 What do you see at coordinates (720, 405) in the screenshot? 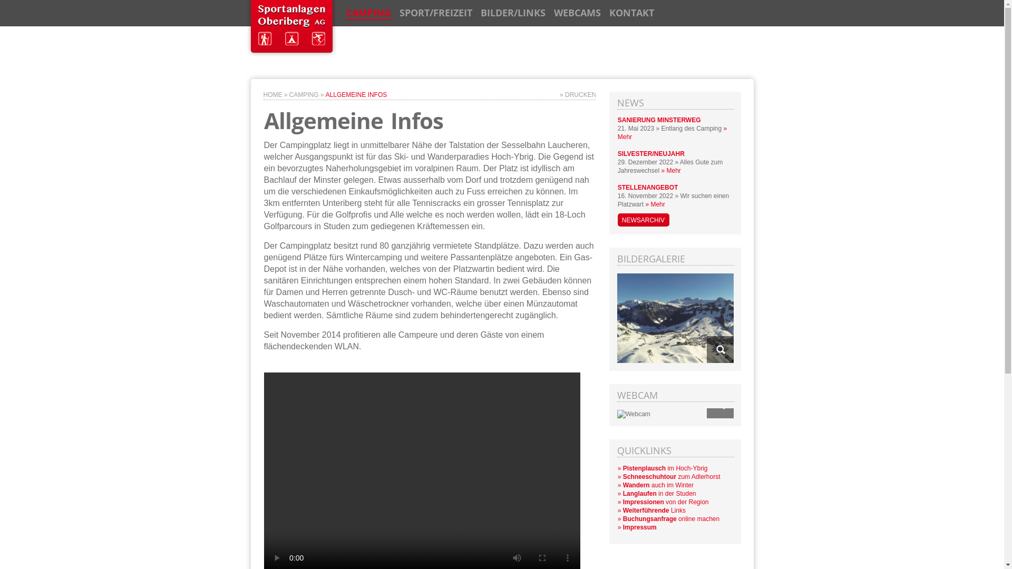
I see `Webcam Oberiberg` at bounding box center [720, 405].